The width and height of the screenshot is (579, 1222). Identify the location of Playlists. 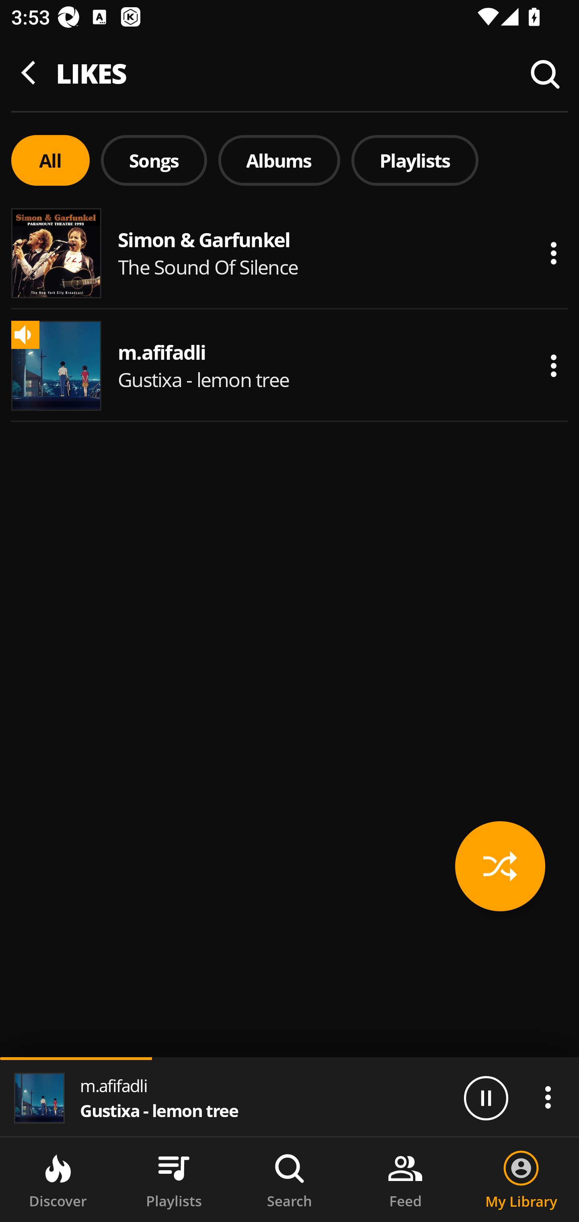
(174, 1180).